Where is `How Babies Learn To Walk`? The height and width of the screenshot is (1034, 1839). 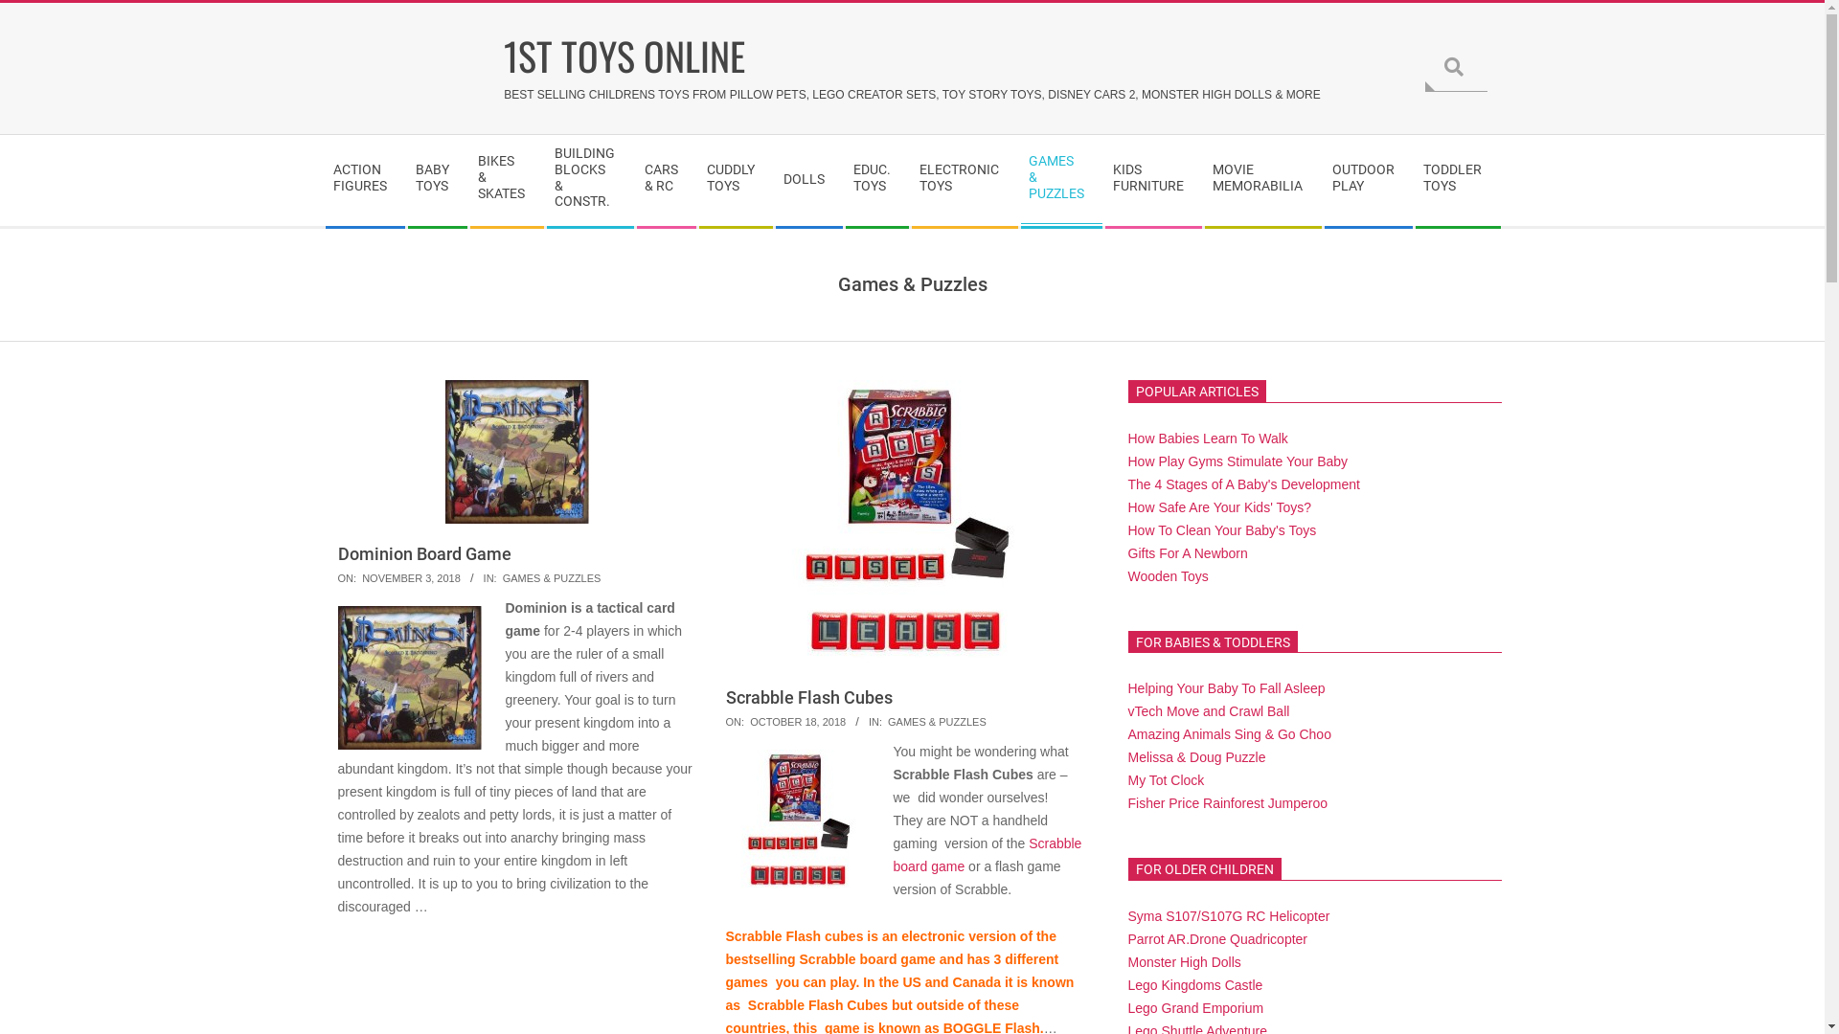
How Babies Learn To Walk is located at coordinates (1209, 438).